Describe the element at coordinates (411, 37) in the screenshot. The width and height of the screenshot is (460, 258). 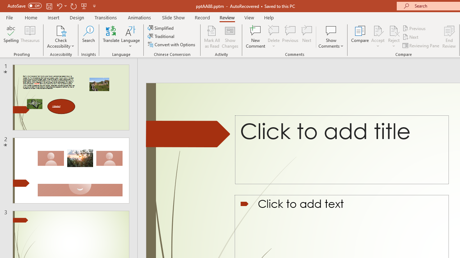
I see `Next` at that location.